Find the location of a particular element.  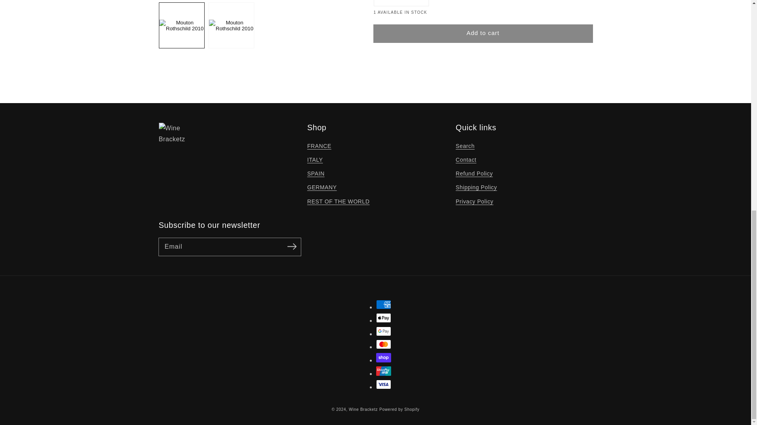

Union Pay is located at coordinates (384, 371).